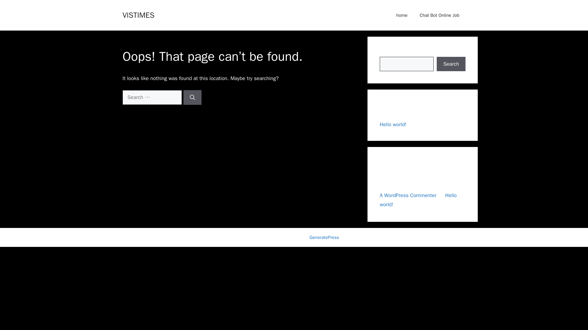  I want to click on Search, so click(451, 64).